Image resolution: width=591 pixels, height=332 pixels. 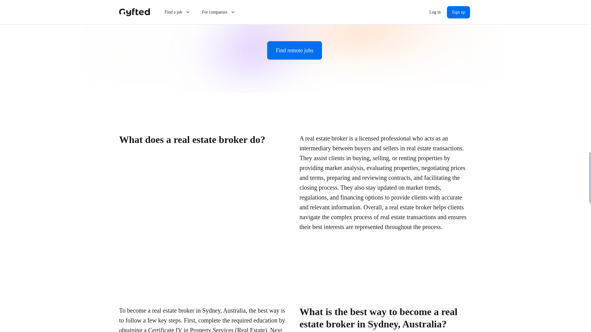 I want to click on Find remote jobs, so click(x=294, y=50).